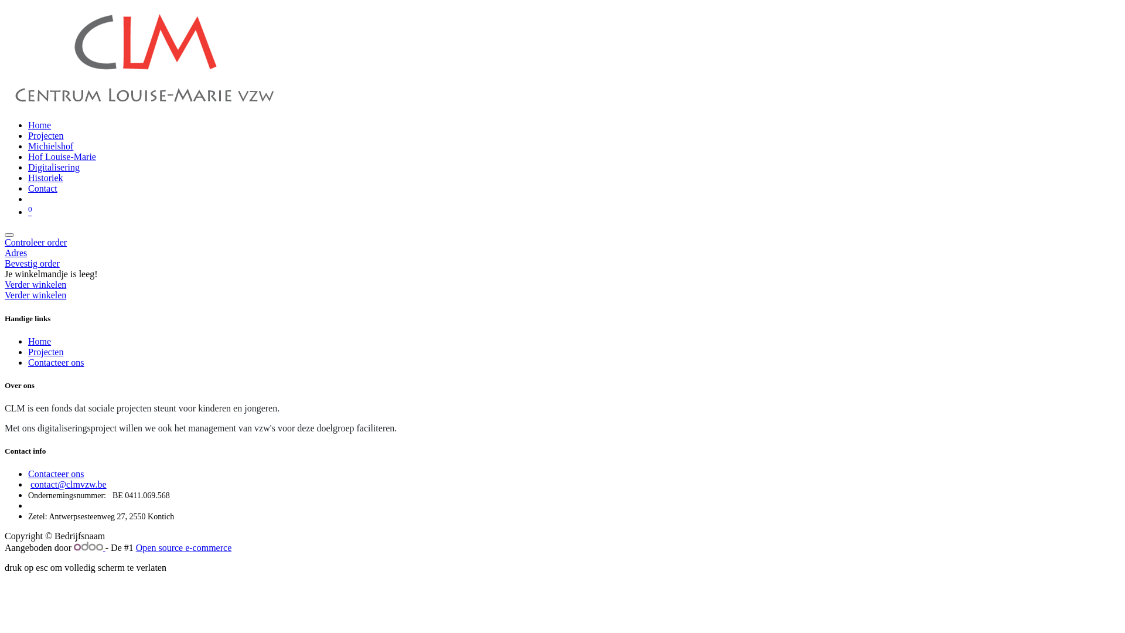 The height and width of the screenshot is (633, 1125). I want to click on 0, so click(30, 212).